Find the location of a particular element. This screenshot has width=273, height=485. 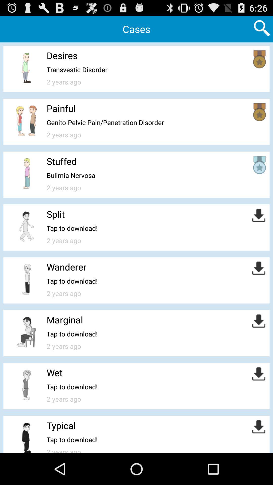

launch item below the cases item is located at coordinates (62, 56).